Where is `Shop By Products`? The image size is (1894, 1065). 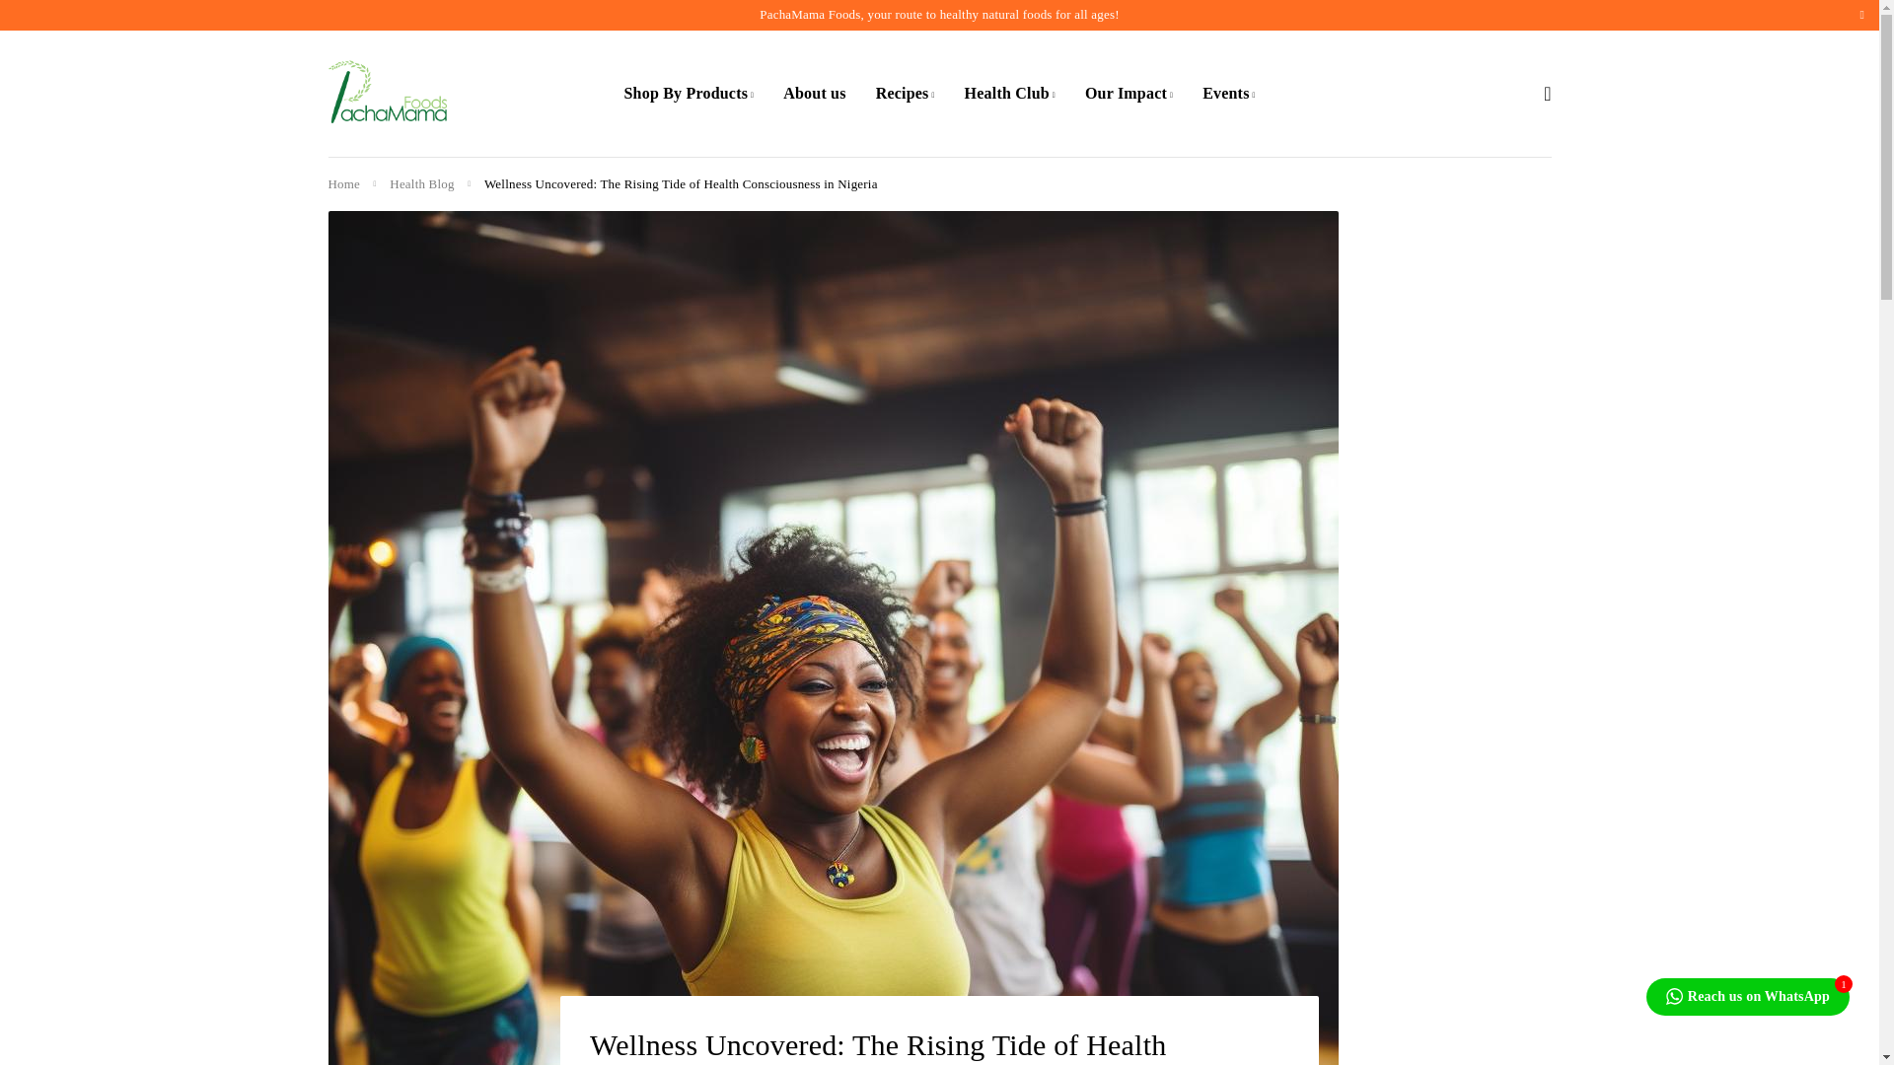
Shop By Products is located at coordinates (689, 93).